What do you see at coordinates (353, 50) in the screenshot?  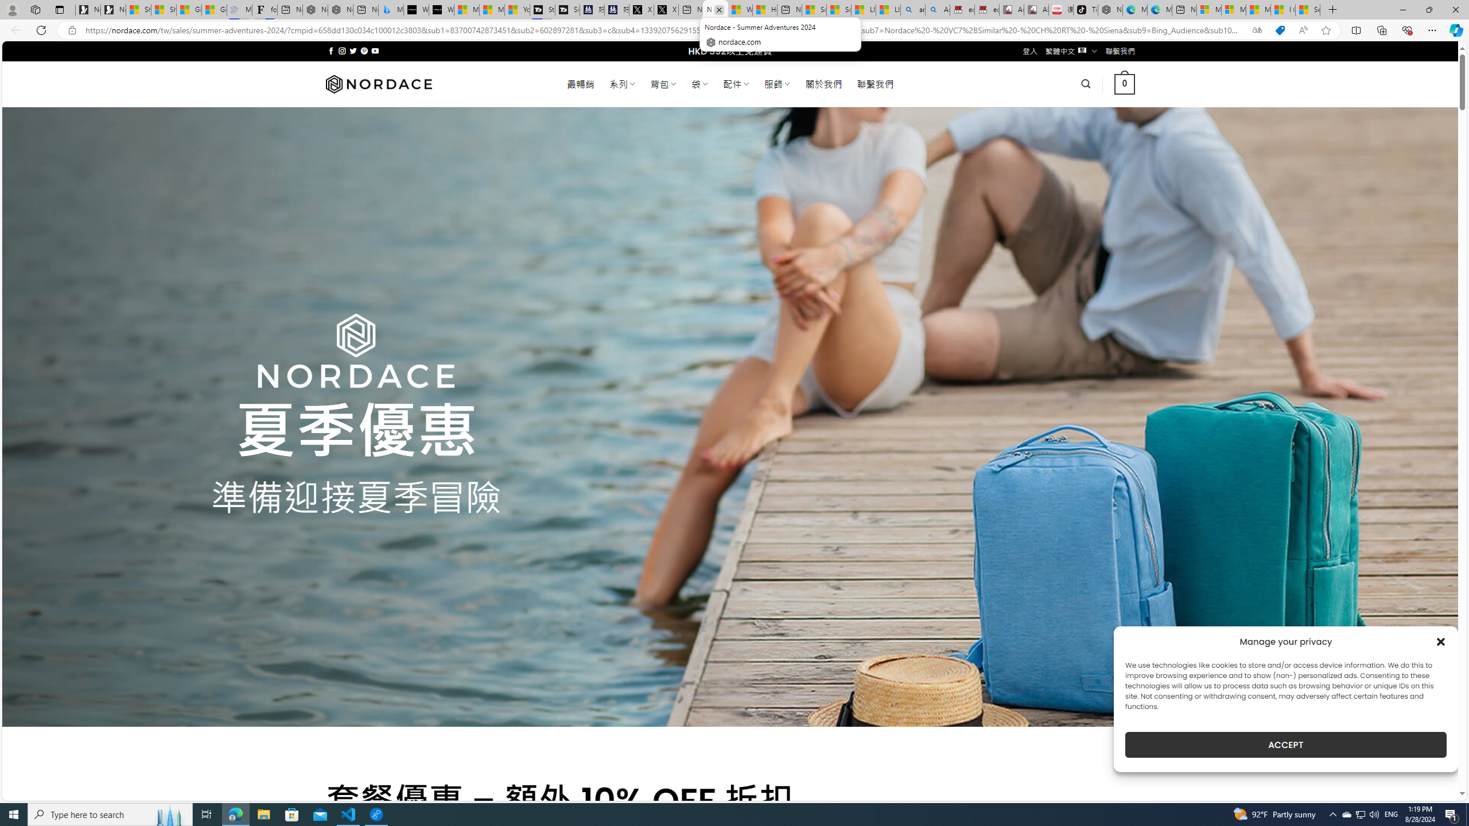 I see `Follow on Twitter` at bounding box center [353, 50].